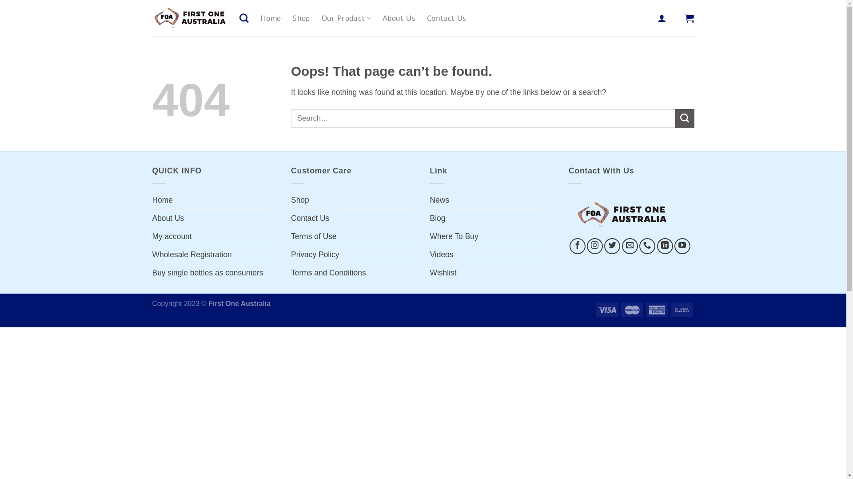 Image resolution: width=853 pixels, height=479 pixels. I want to click on Wholesale Registration, so click(192, 255).